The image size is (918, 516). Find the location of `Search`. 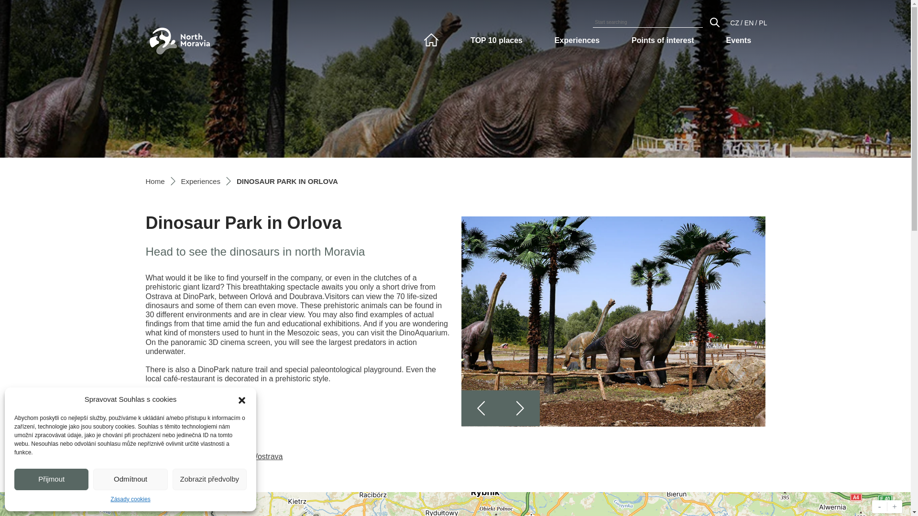

Search is located at coordinates (714, 22).